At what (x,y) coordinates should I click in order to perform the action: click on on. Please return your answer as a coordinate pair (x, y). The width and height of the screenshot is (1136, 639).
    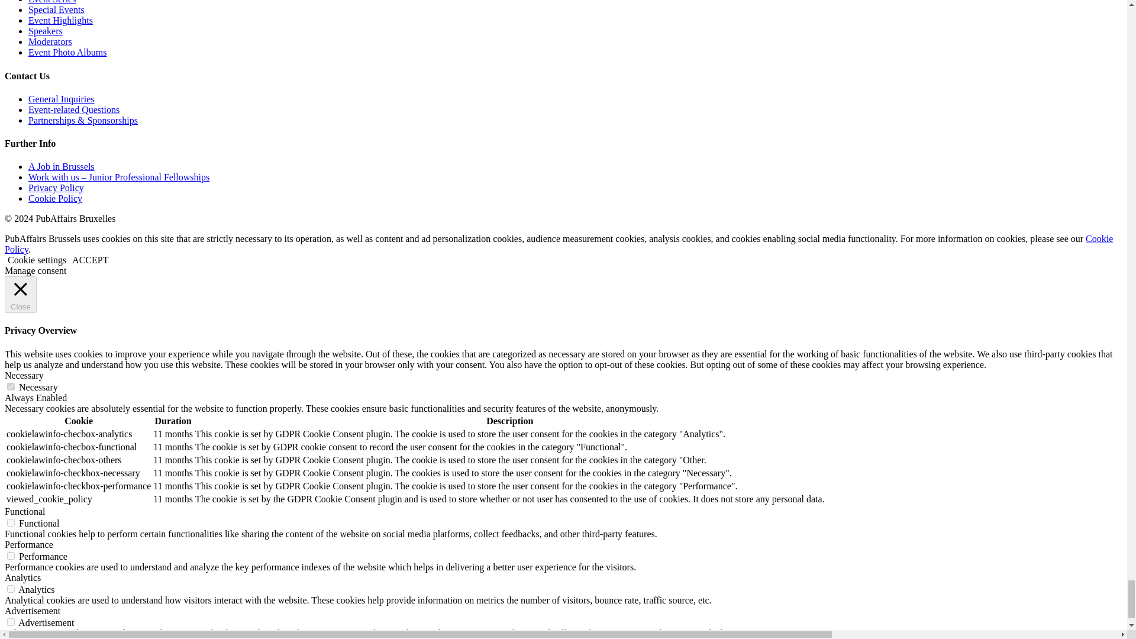
    Looking at the image, I should click on (11, 522).